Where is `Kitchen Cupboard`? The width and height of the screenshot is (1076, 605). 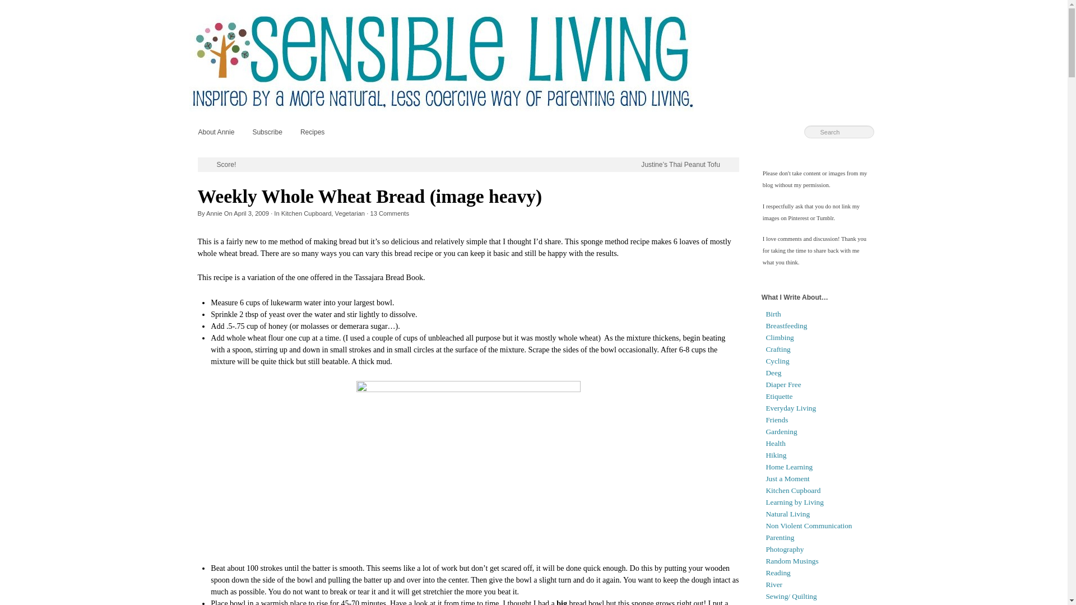
Kitchen Cupboard is located at coordinates (306, 213).